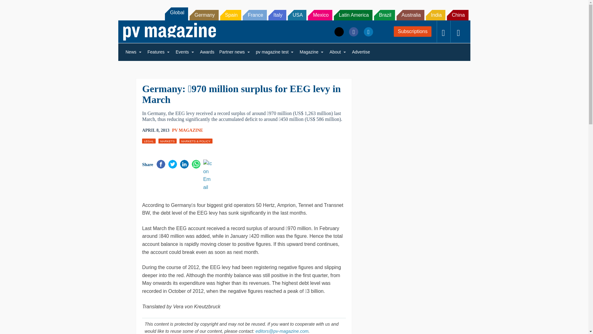 This screenshot has height=334, width=593. What do you see at coordinates (384, 15) in the screenshot?
I see `Brazil` at bounding box center [384, 15].